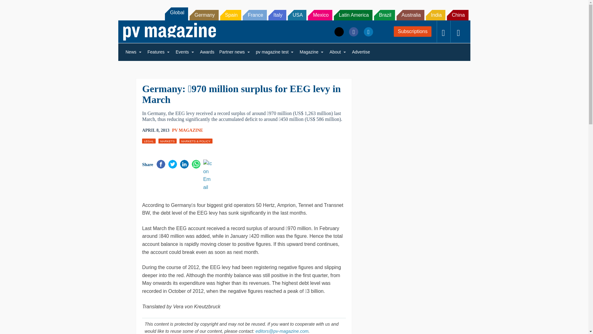 This screenshot has height=334, width=593. What do you see at coordinates (384, 15) in the screenshot?
I see `Brazil` at bounding box center [384, 15].